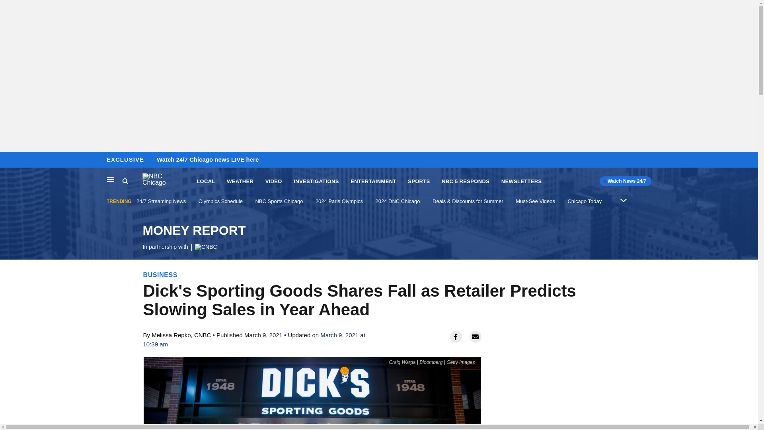  What do you see at coordinates (398, 201) in the screenshot?
I see `Skip to content` at bounding box center [398, 201].